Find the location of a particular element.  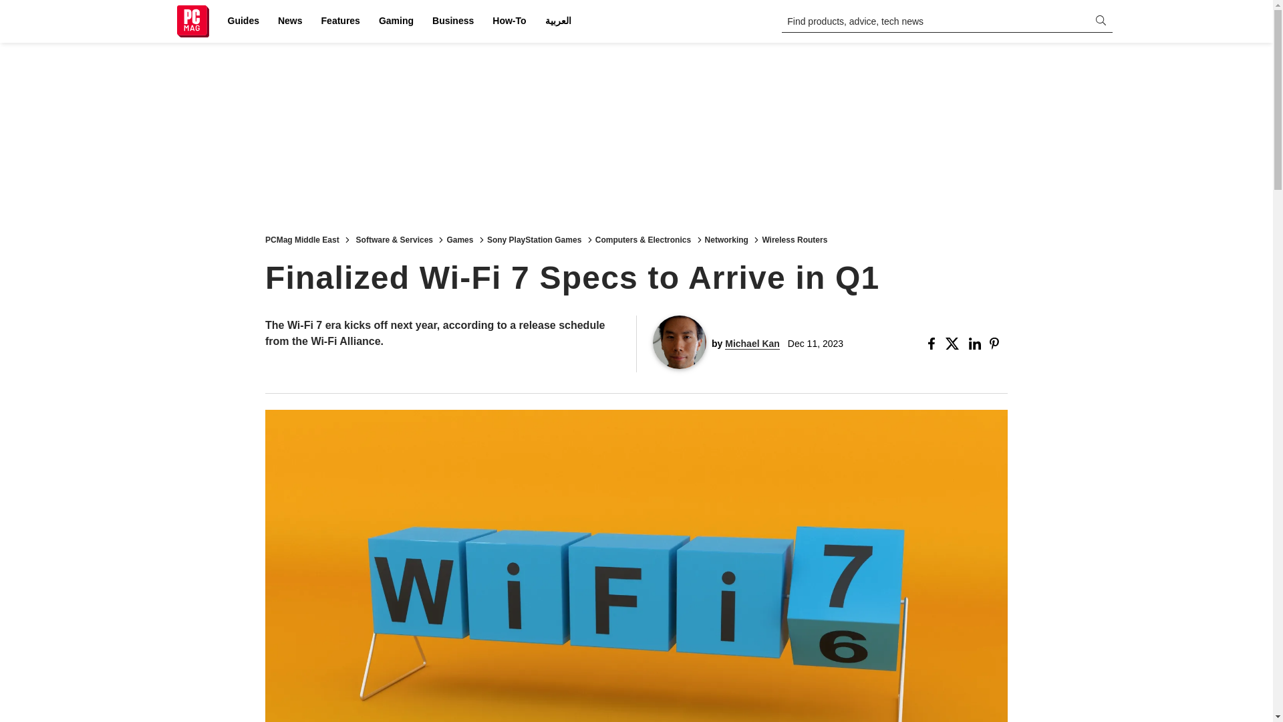

Networking is located at coordinates (726, 239).